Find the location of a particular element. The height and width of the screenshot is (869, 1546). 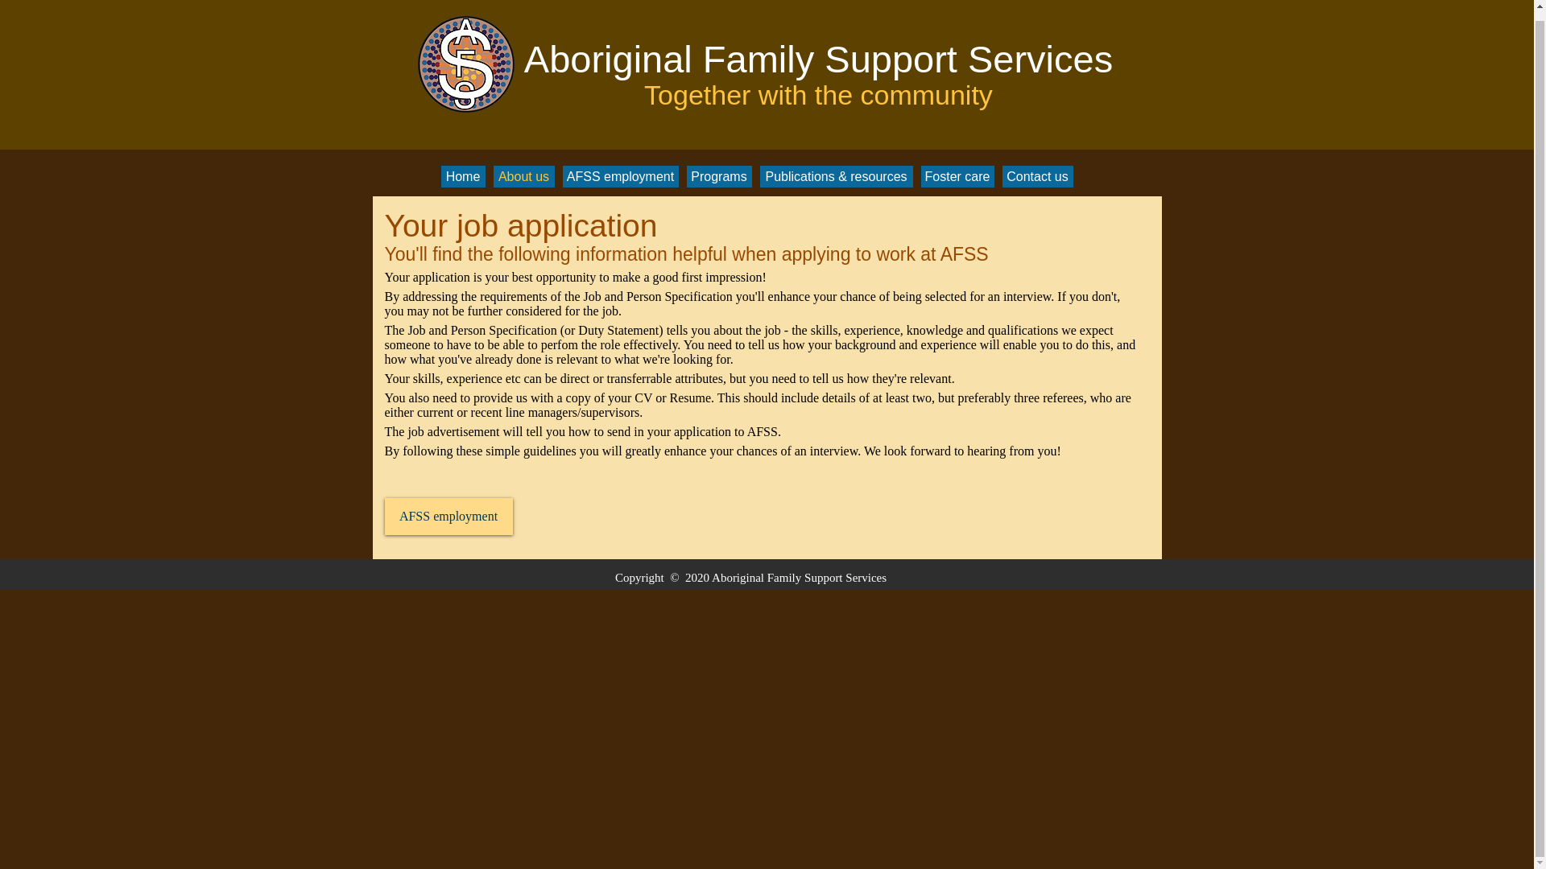

Programs is located at coordinates (718, 177).